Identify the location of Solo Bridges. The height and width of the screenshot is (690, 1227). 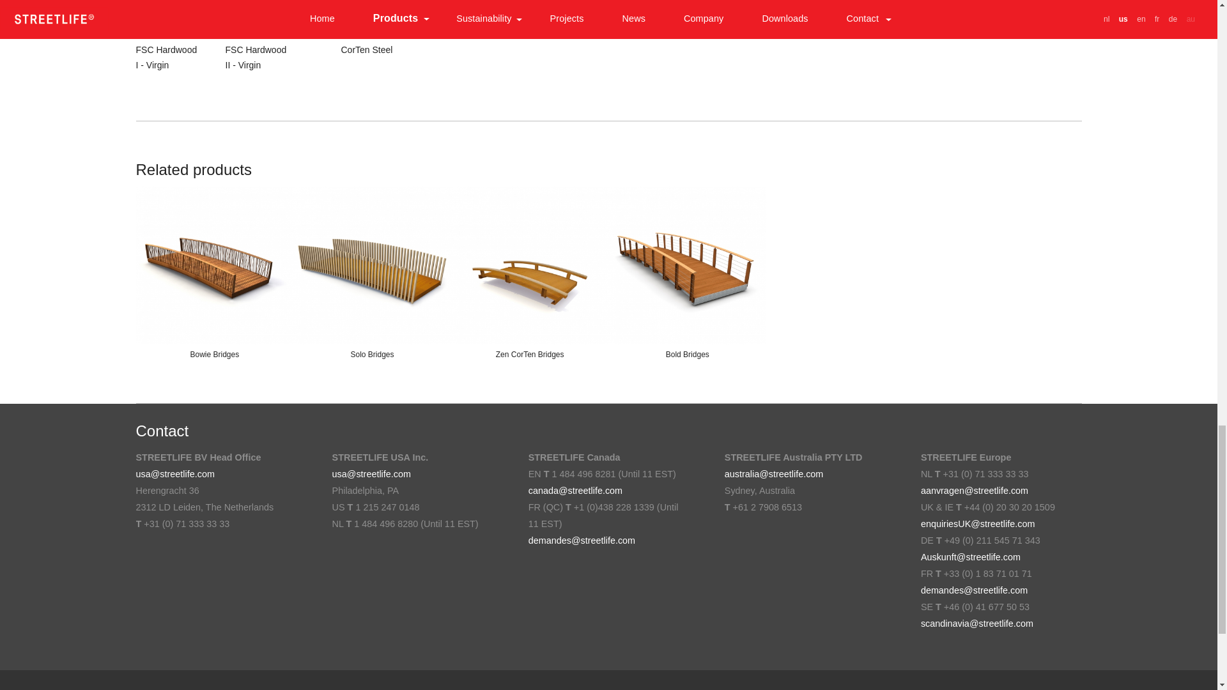
(372, 264).